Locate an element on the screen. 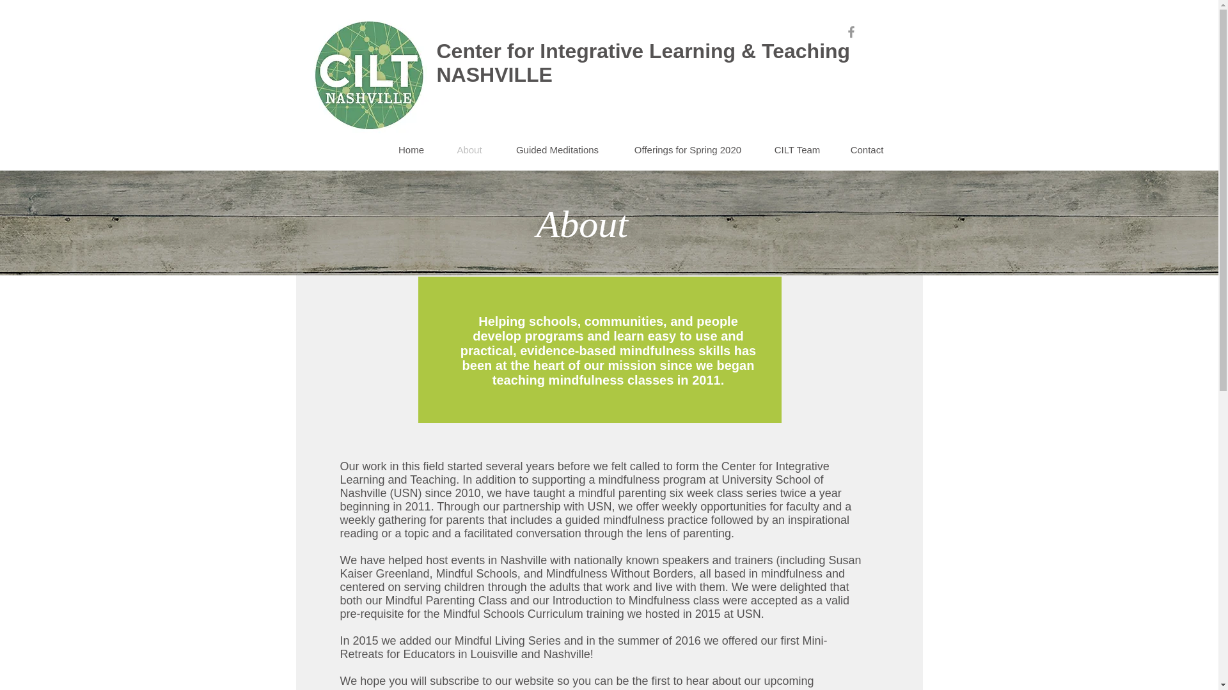 The image size is (1228, 690). Guided Meditations is located at coordinates (557, 149).